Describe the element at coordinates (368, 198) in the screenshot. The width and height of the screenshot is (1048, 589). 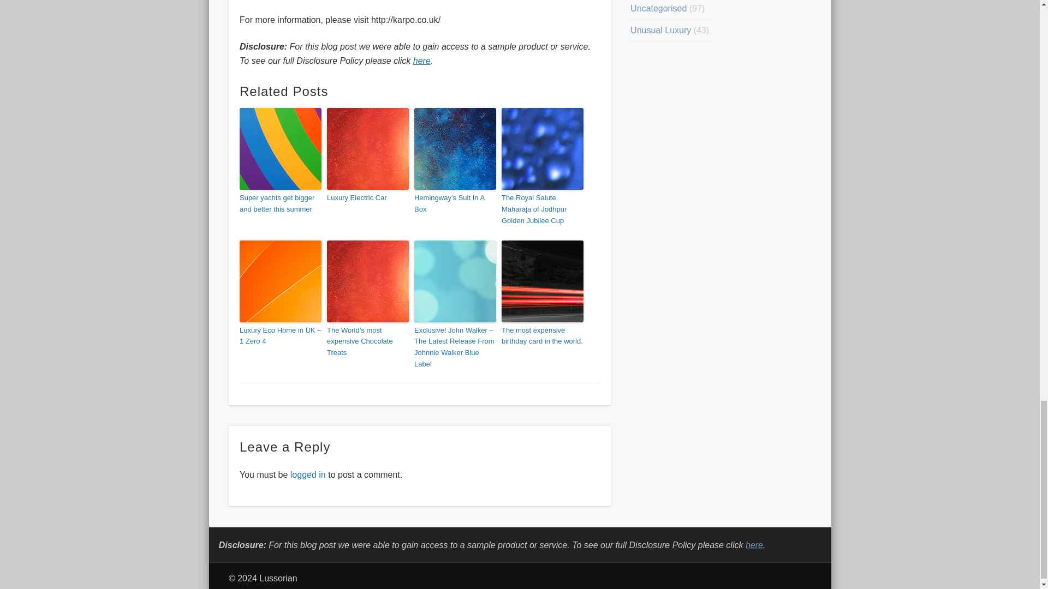
I see `Luxury Electric Car` at that location.